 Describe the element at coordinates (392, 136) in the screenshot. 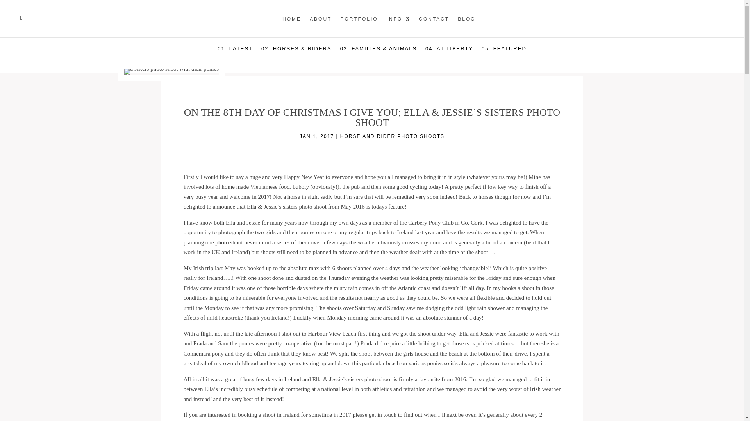

I see `HORSE AND RIDER PHOTO SHOOTS` at that location.